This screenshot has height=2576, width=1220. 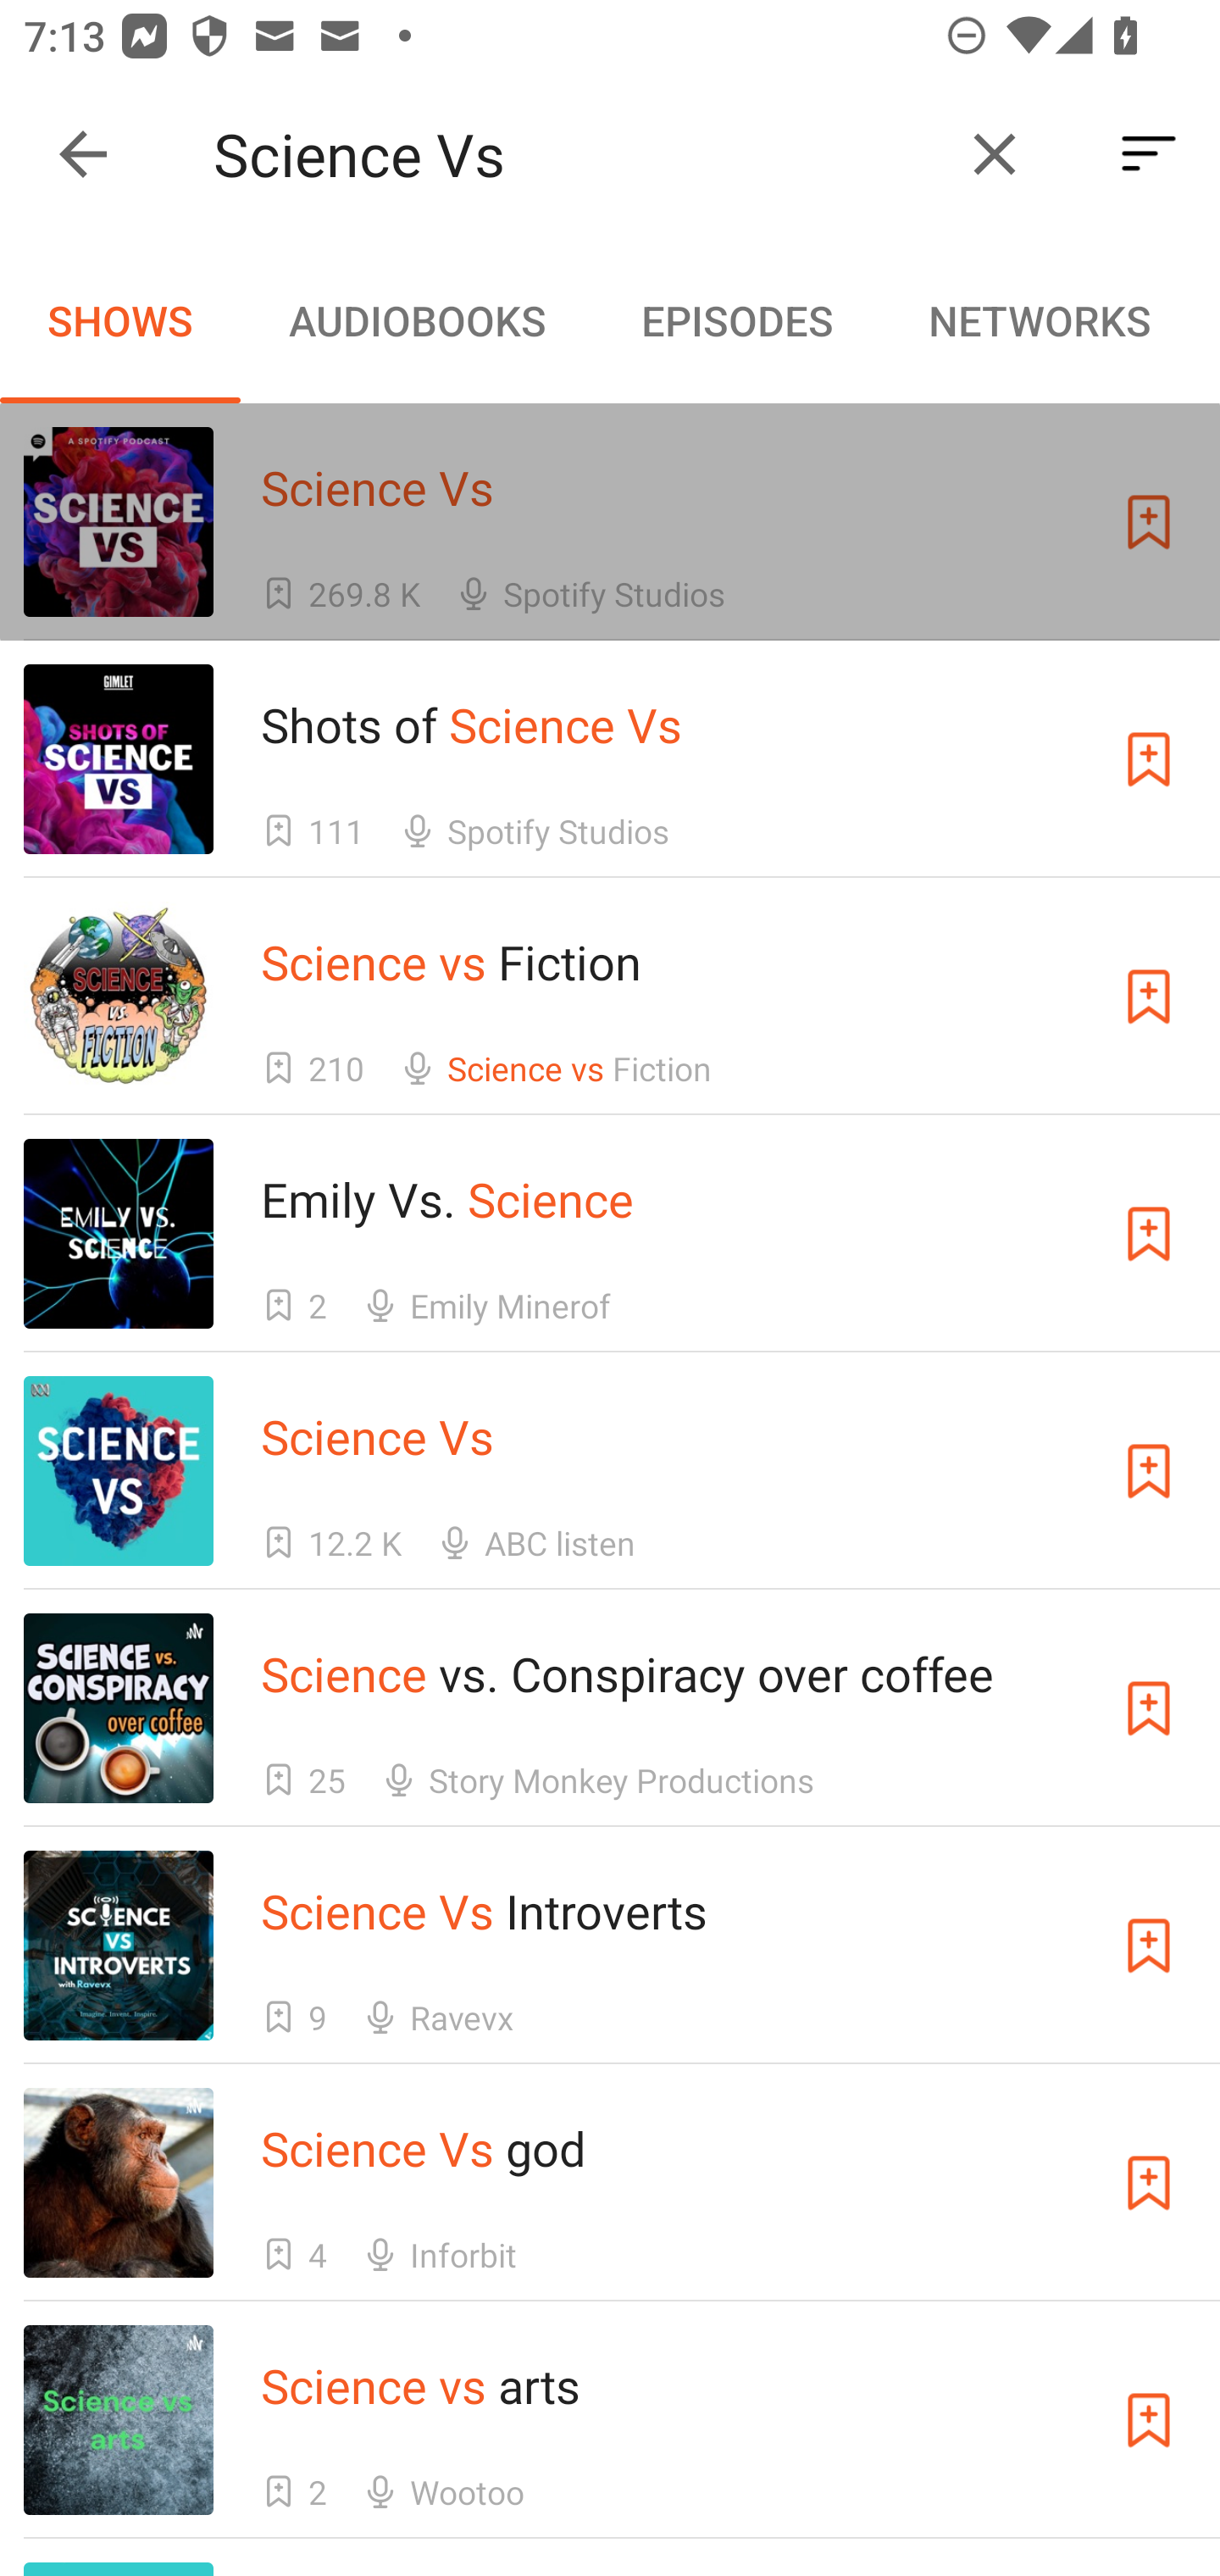 What do you see at coordinates (1149, 1944) in the screenshot?
I see `Subscribe` at bounding box center [1149, 1944].